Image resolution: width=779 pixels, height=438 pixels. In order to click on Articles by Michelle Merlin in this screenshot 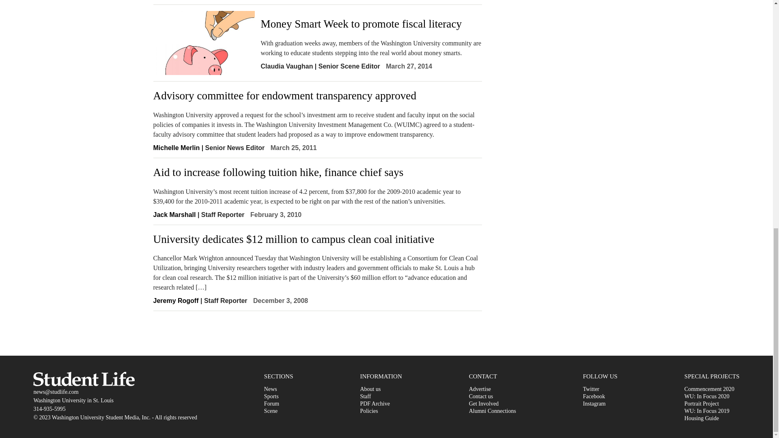, I will do `click(177, 148)`.